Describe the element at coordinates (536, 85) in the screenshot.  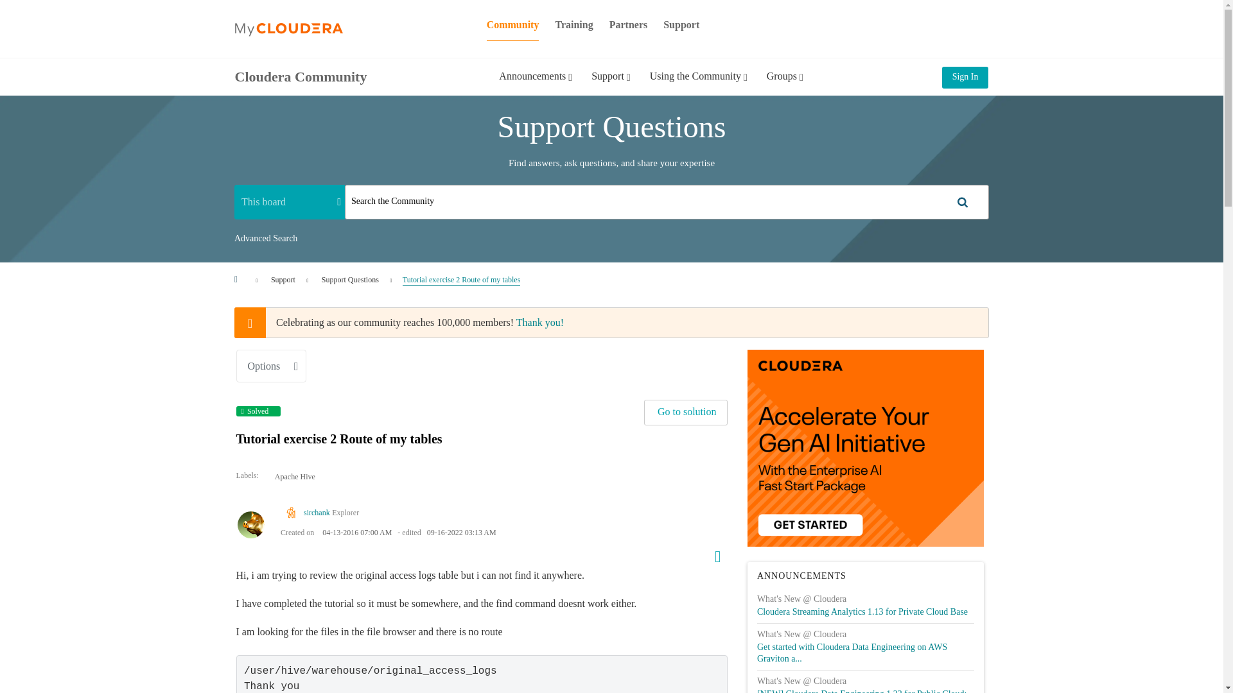
I see `Announcements` at that location.